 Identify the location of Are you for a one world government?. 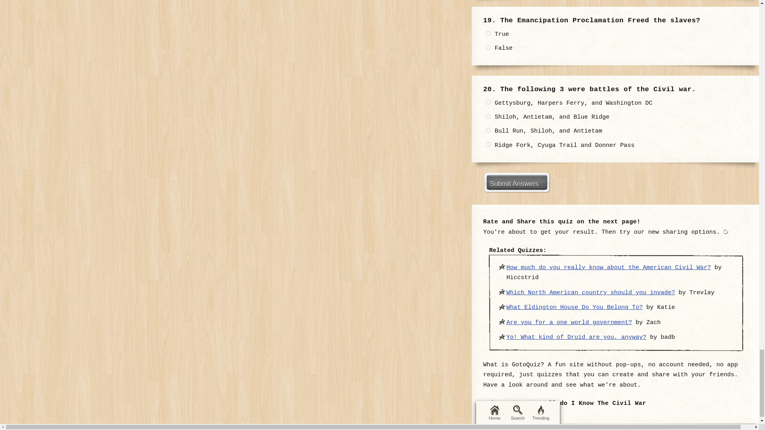
(569, 322).